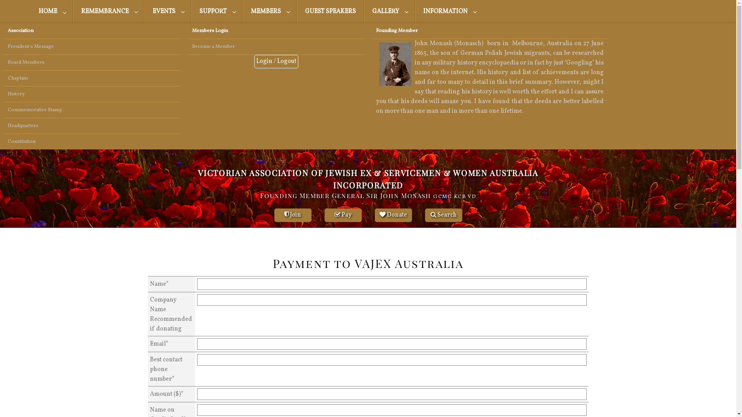 The width and height of the screenshot is (742, 417). What do you see at coordinates (490, 31) in the screenshot?
I see `Founding Member` at bounding box center [490, 31].